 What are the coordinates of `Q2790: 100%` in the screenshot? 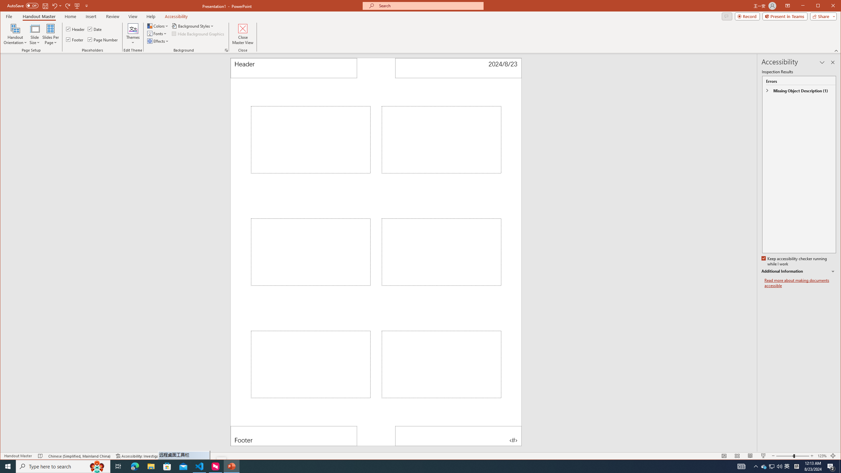 It's located at (779, 466).